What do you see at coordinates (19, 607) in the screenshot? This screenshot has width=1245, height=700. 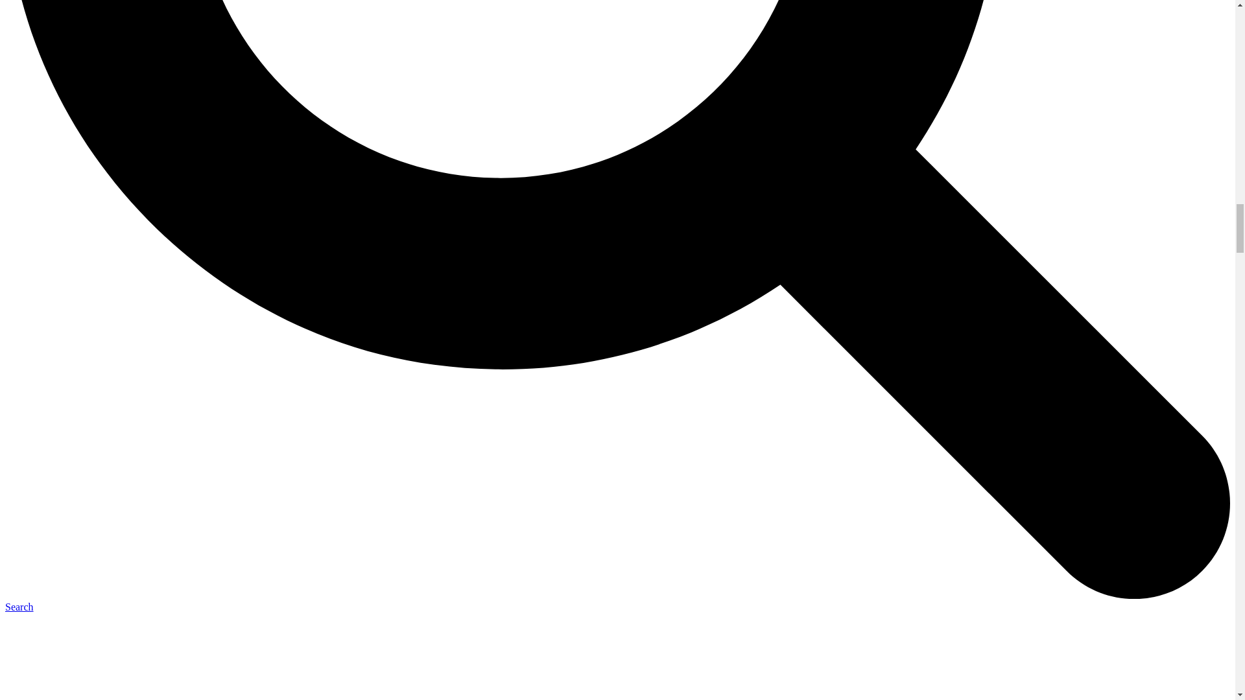 I see `Search` at bounding box center [19, 607].